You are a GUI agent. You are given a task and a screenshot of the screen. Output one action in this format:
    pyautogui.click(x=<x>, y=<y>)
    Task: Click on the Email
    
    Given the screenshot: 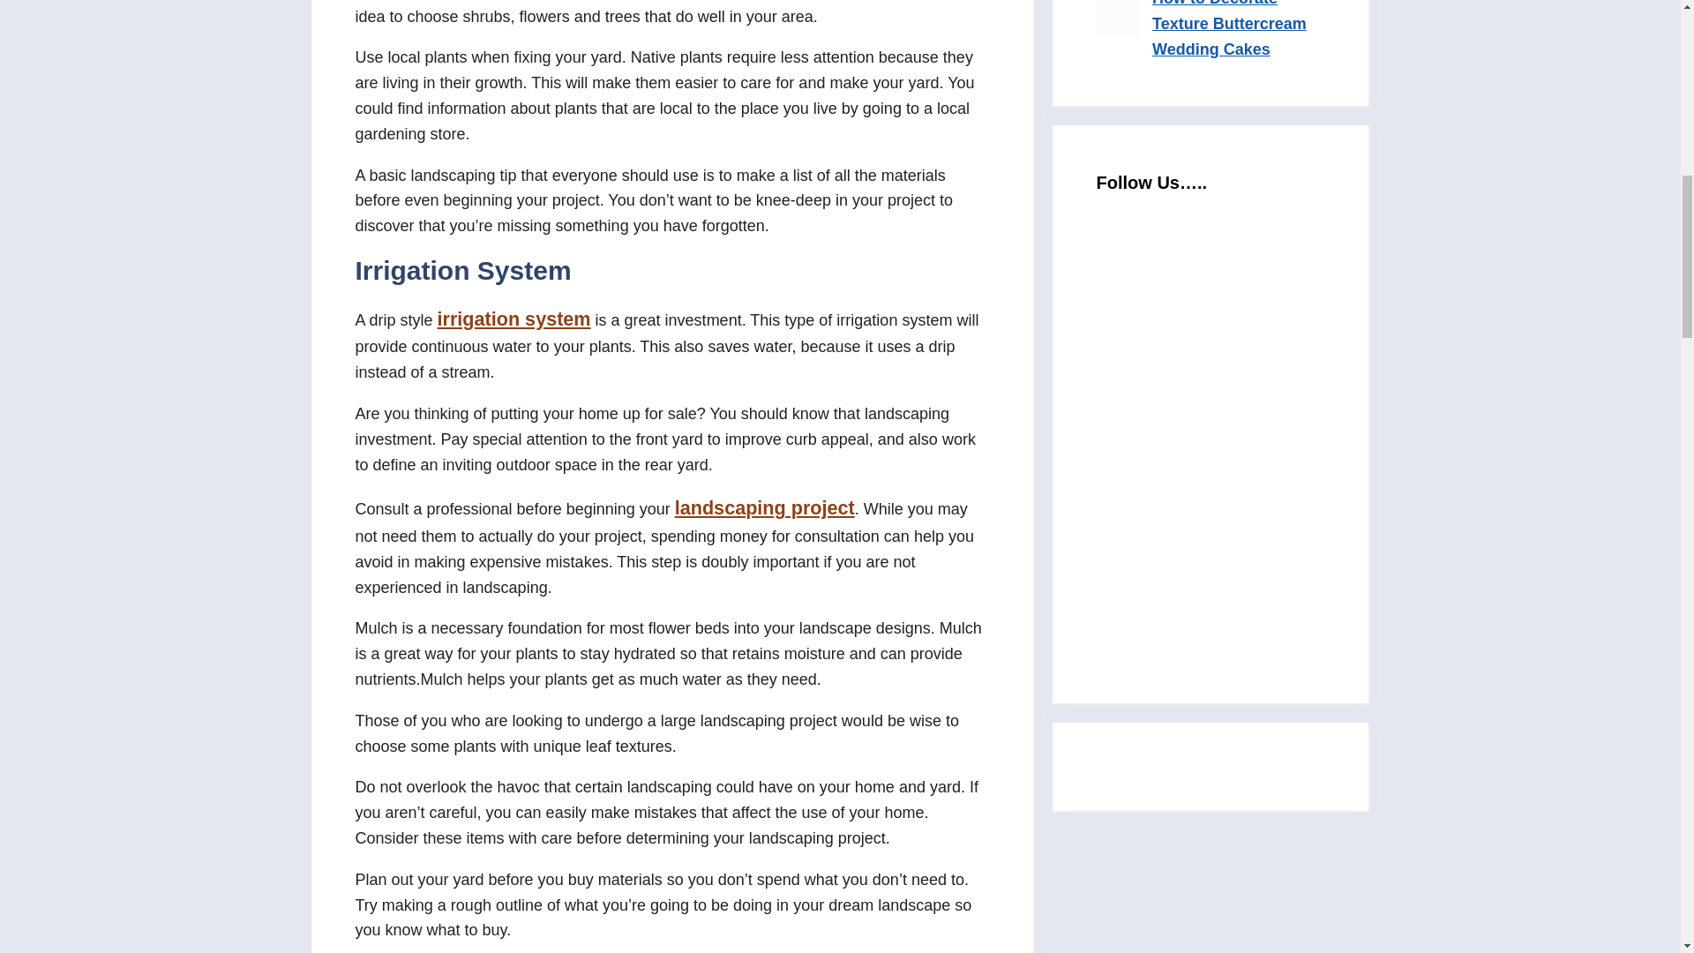 What is the action you would take?
    pyautogui.click(x=1228, y=288)
    